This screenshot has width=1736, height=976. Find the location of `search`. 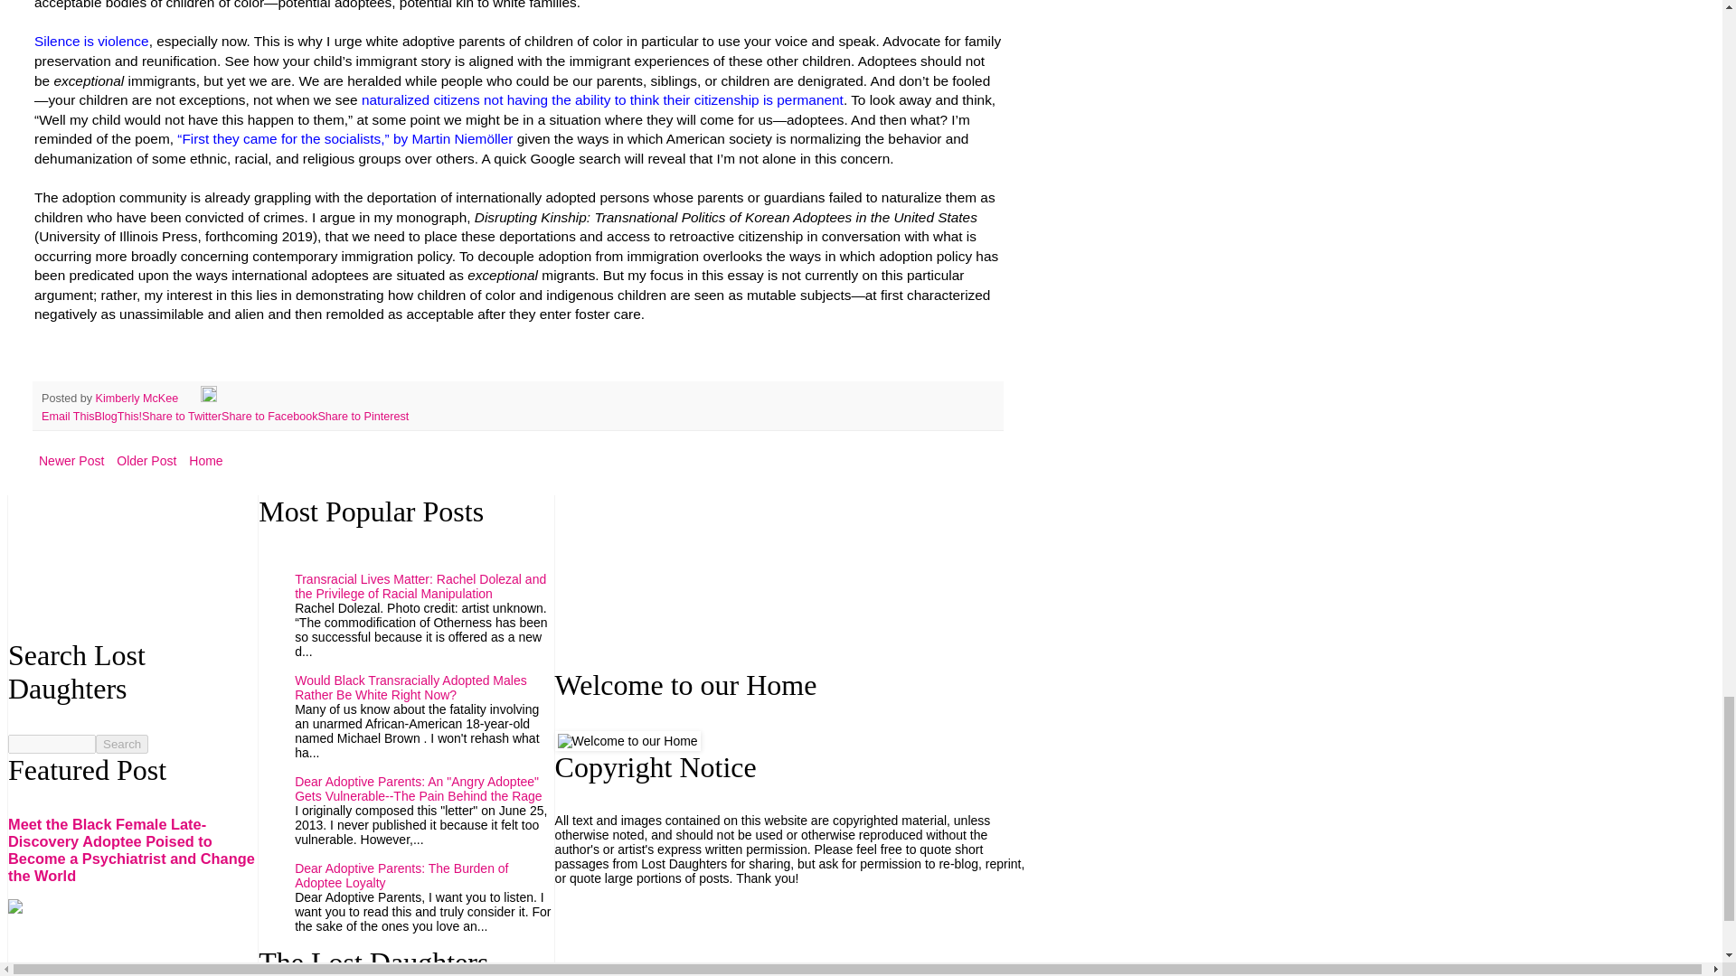

search is located at coordinates (121, 744).